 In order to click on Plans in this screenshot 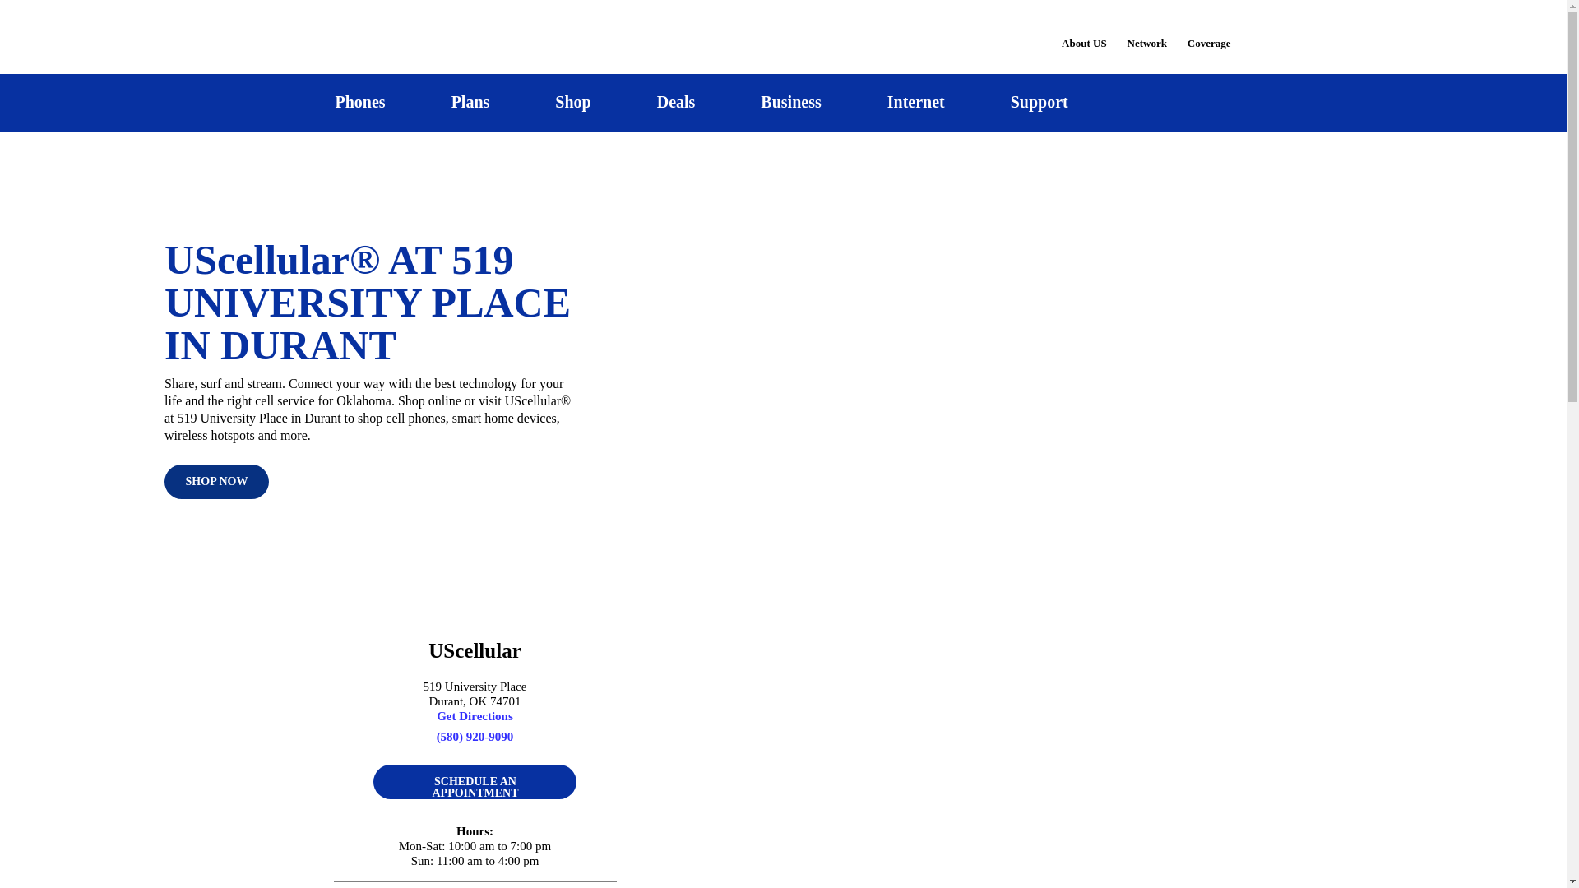, I will do `click(470, 102)`.